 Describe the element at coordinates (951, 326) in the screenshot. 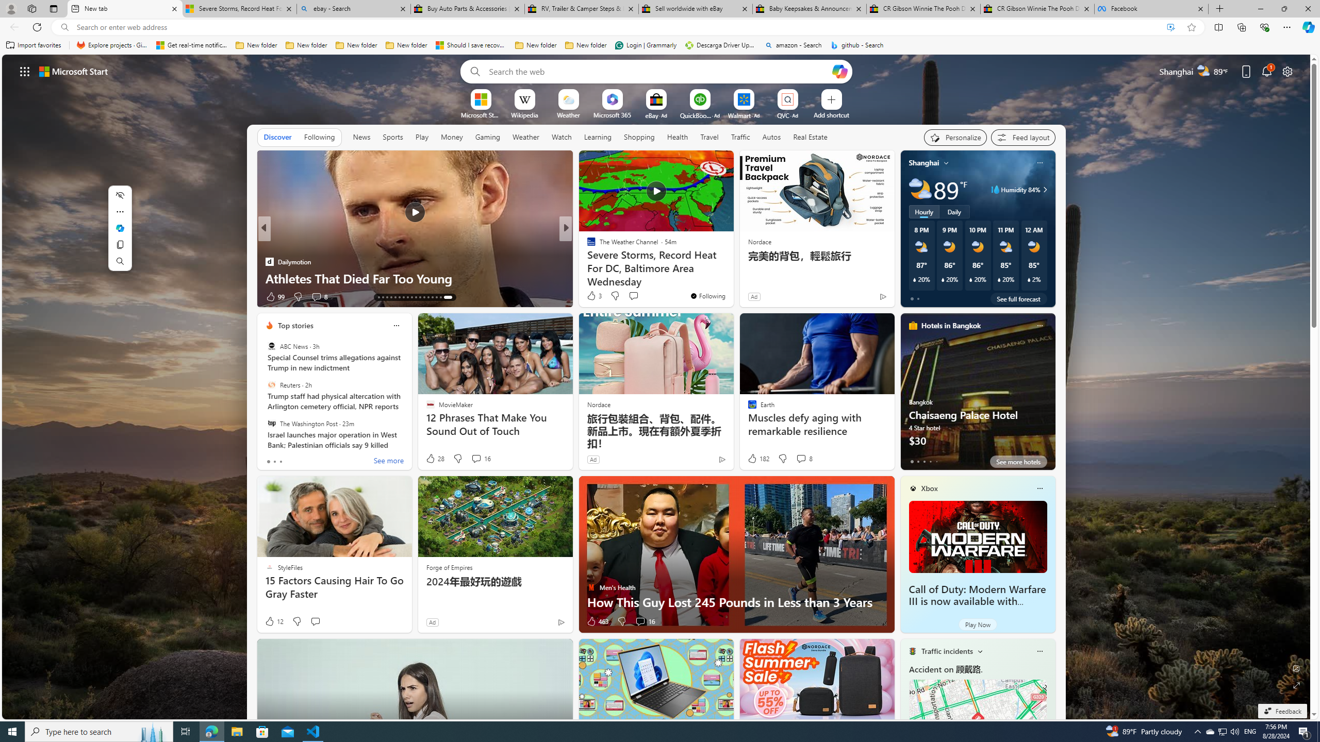

I see `Hotels in Bangkok` at that location.